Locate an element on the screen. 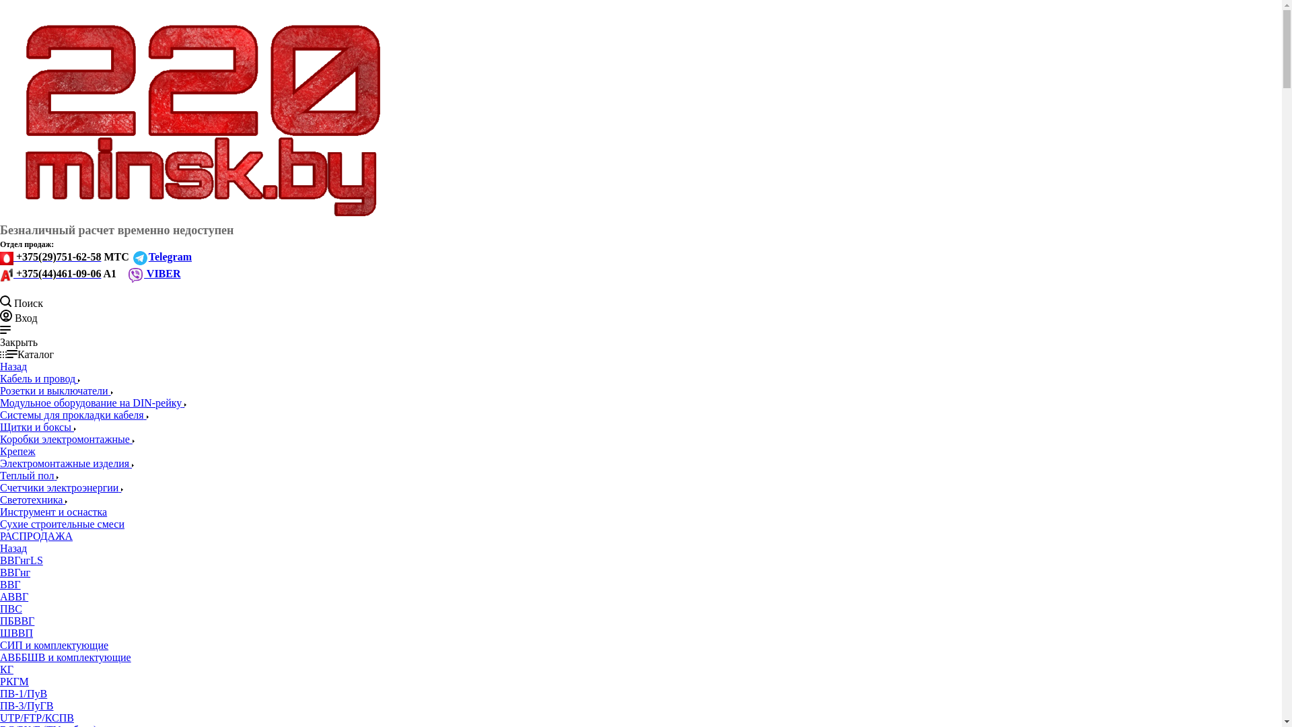 The width and height of the screenshot is (1292, 727).  VIBER is located at coordinates (153, 273).